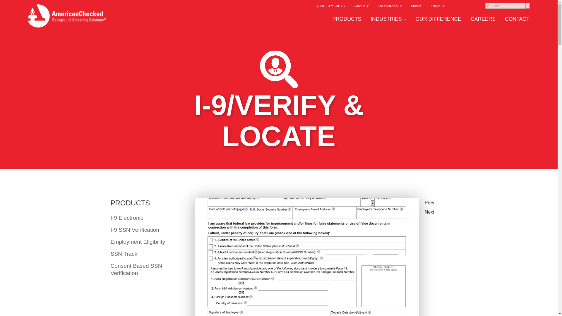  What do you see at coordinates (432, 212) in the screenshot?
I see `Next` at bounding box center [432, 212].